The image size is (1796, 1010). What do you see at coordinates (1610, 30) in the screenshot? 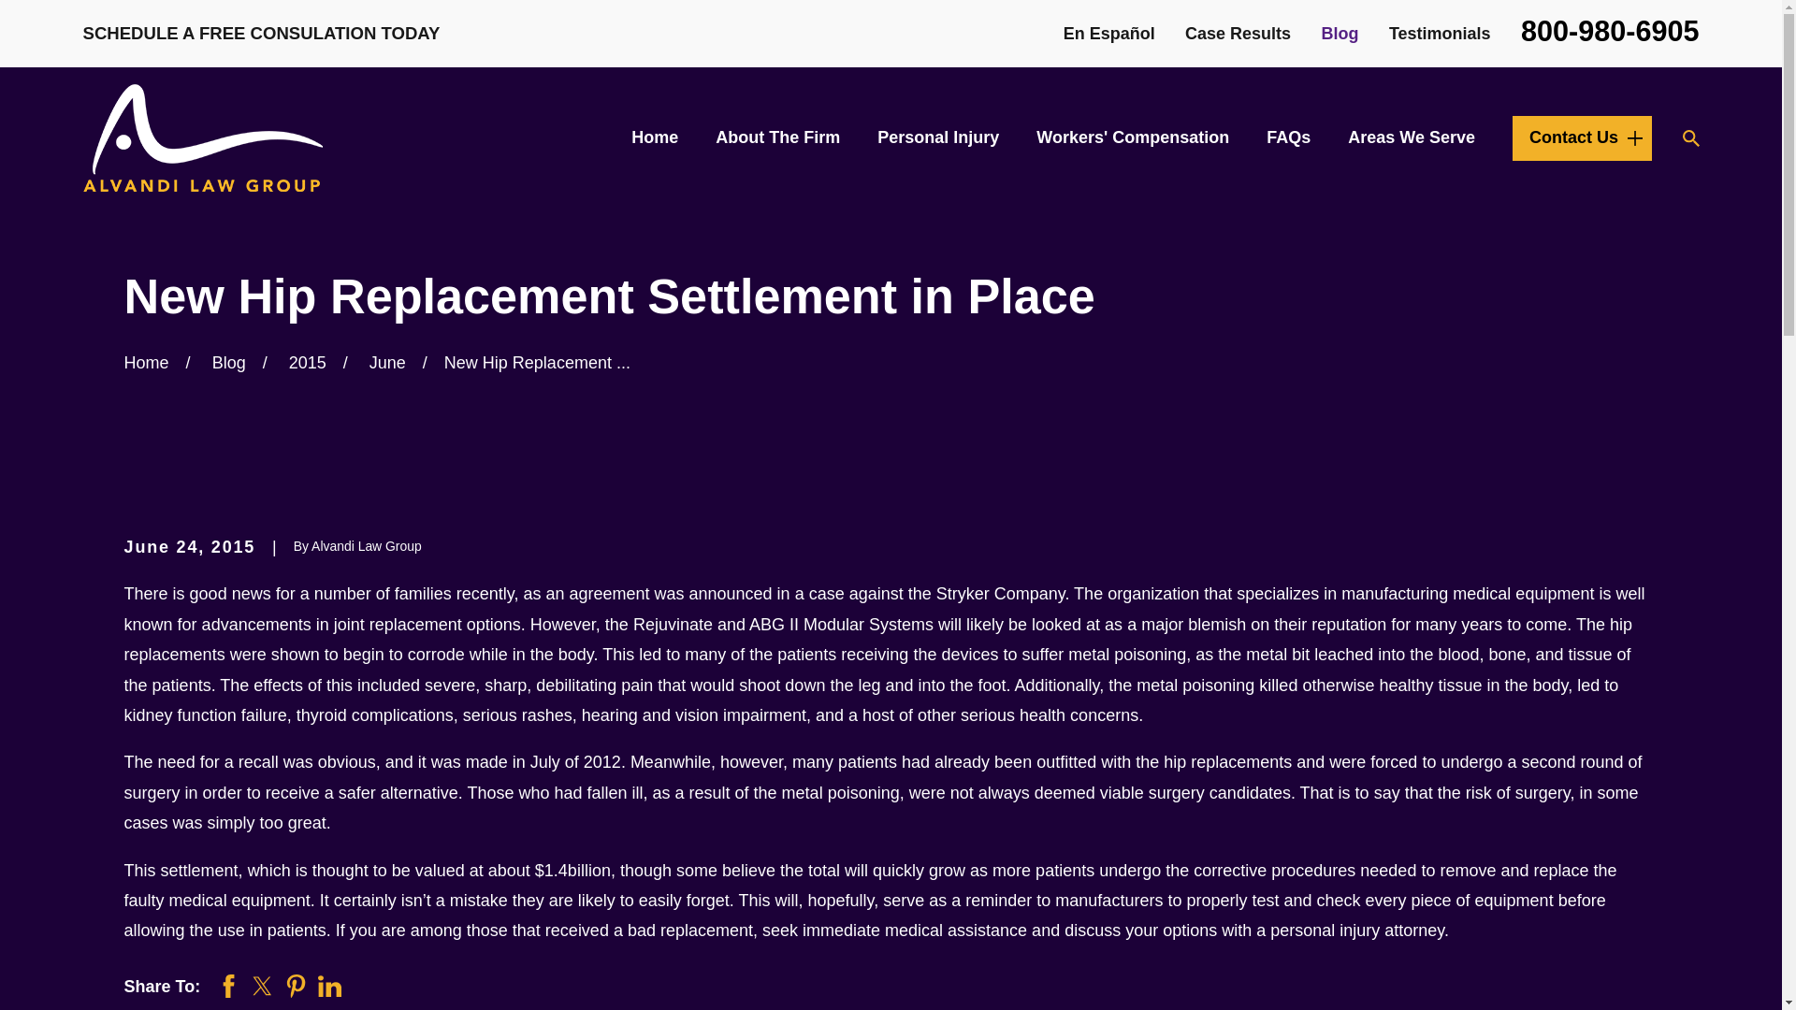
I see `800-980-6905` at bounding box center [1610, 30].